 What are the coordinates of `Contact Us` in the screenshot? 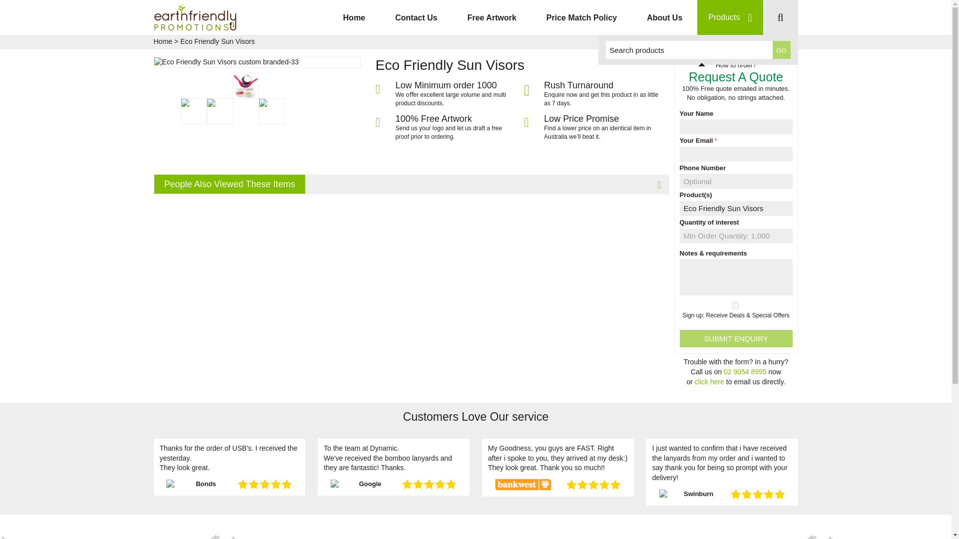 It's located at (416, 17).